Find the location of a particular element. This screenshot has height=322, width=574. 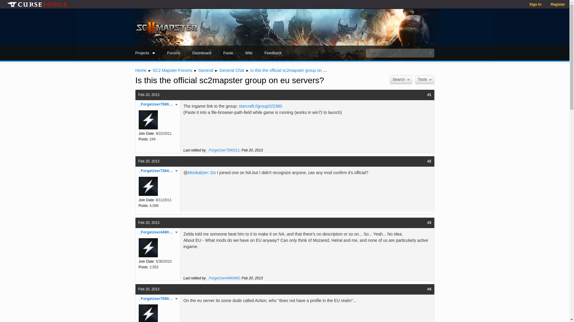

Paste is located at coordinates (228, 53).